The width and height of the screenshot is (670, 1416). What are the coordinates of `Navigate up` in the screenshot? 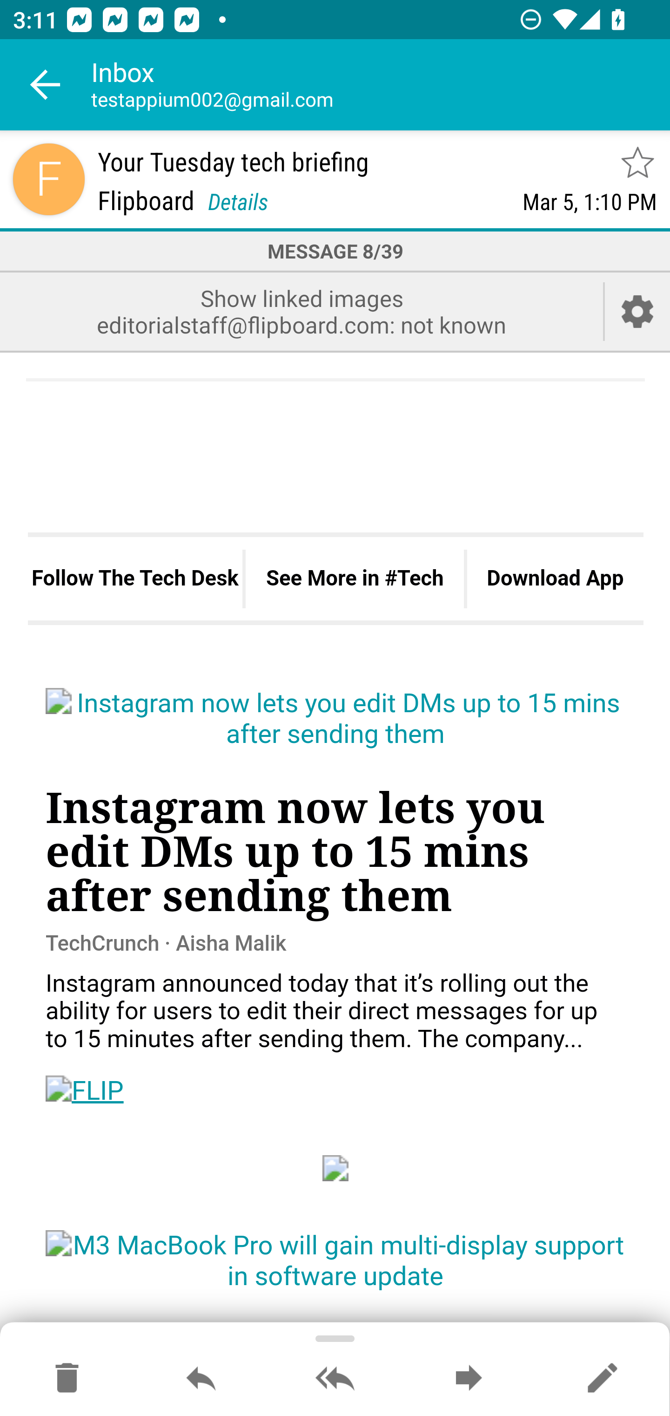 It's located at (46, 85).